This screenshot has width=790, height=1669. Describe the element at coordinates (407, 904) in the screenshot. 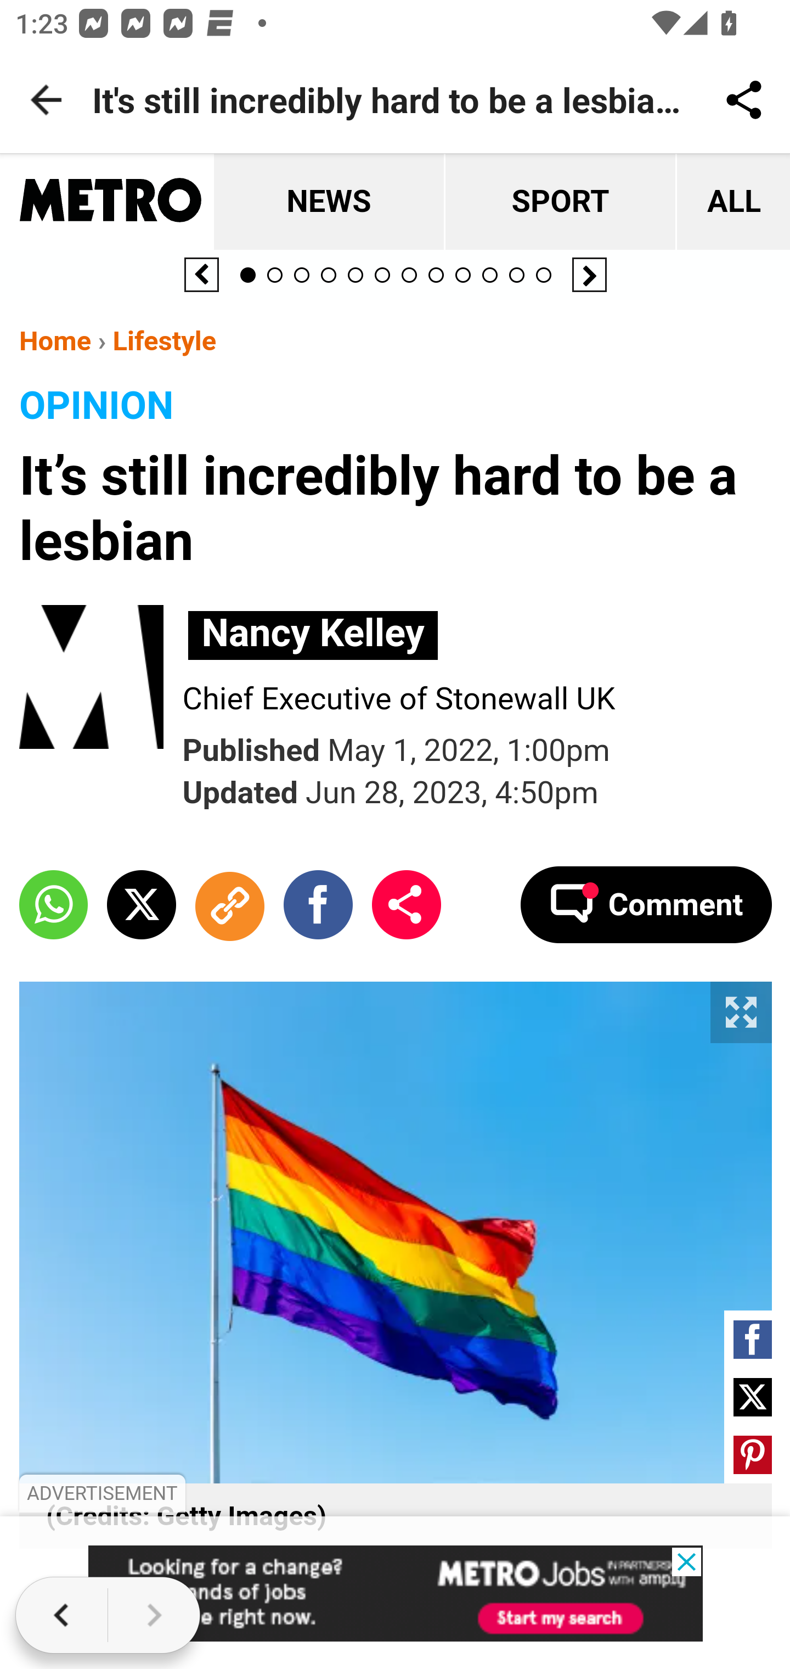

I see `` at that location.